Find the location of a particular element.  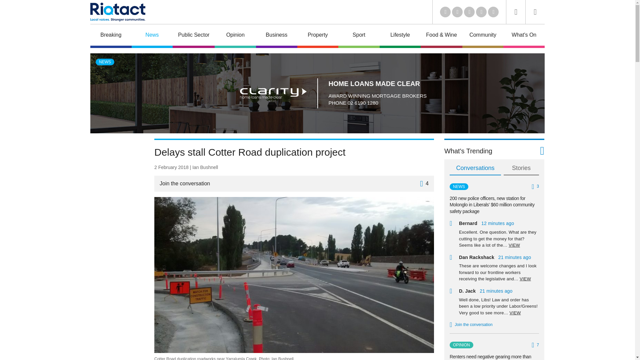

Riotact Home is located at coordinates (117, 12).